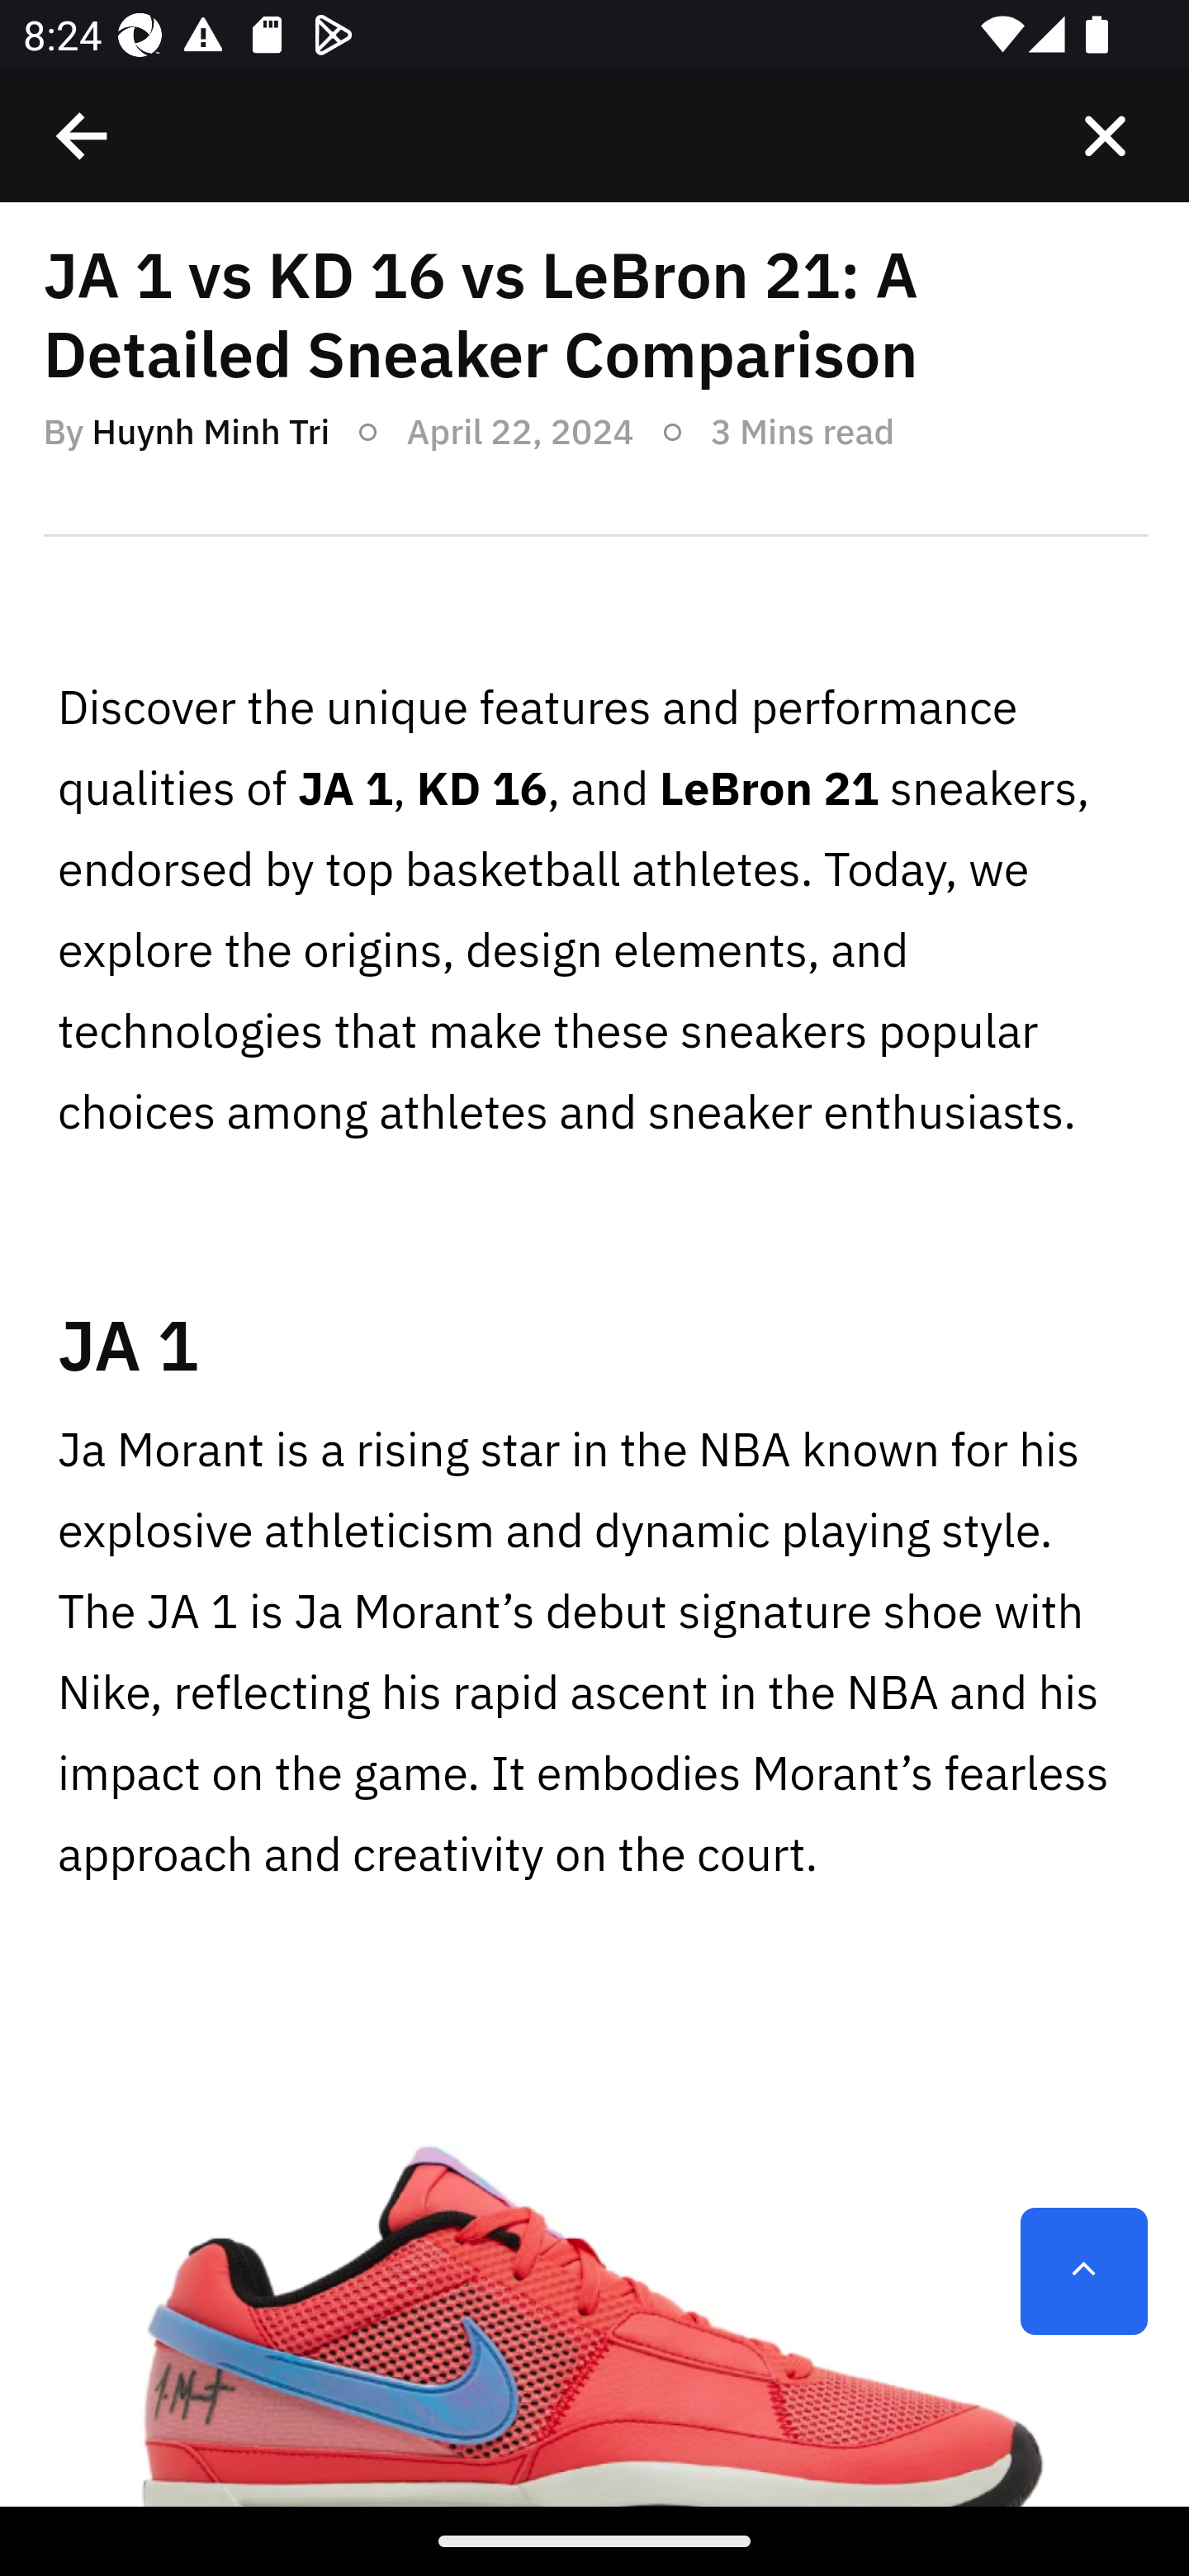  Describe the element at coordinates (1083, 2271) in the screenshot. I see `Scroll to top ` at that location.